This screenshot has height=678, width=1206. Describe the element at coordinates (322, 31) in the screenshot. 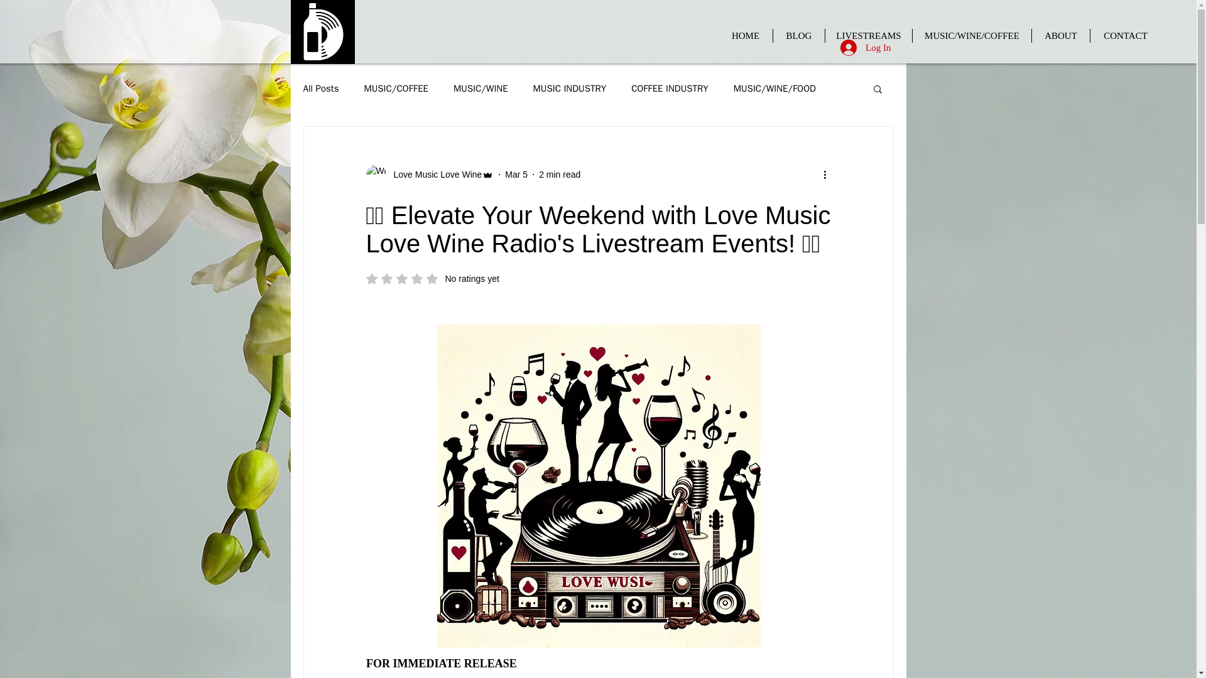

I see `LoveMusicLoveWineLogo.jpg` at that location.